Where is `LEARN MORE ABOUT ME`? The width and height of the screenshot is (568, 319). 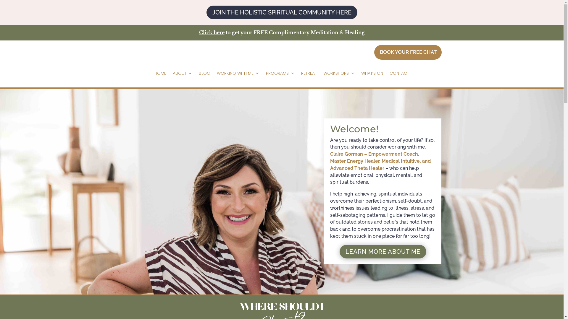
LEARN MORE ABOUT ME is located at coordinates (383, 252).